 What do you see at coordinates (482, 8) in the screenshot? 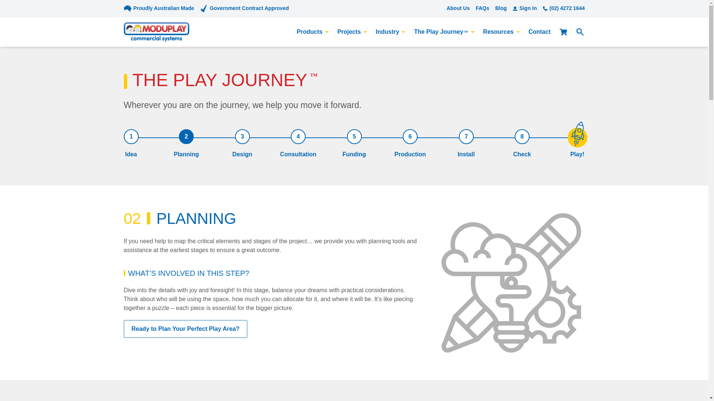
I see `FAQs` at bounding box center [482, 8].